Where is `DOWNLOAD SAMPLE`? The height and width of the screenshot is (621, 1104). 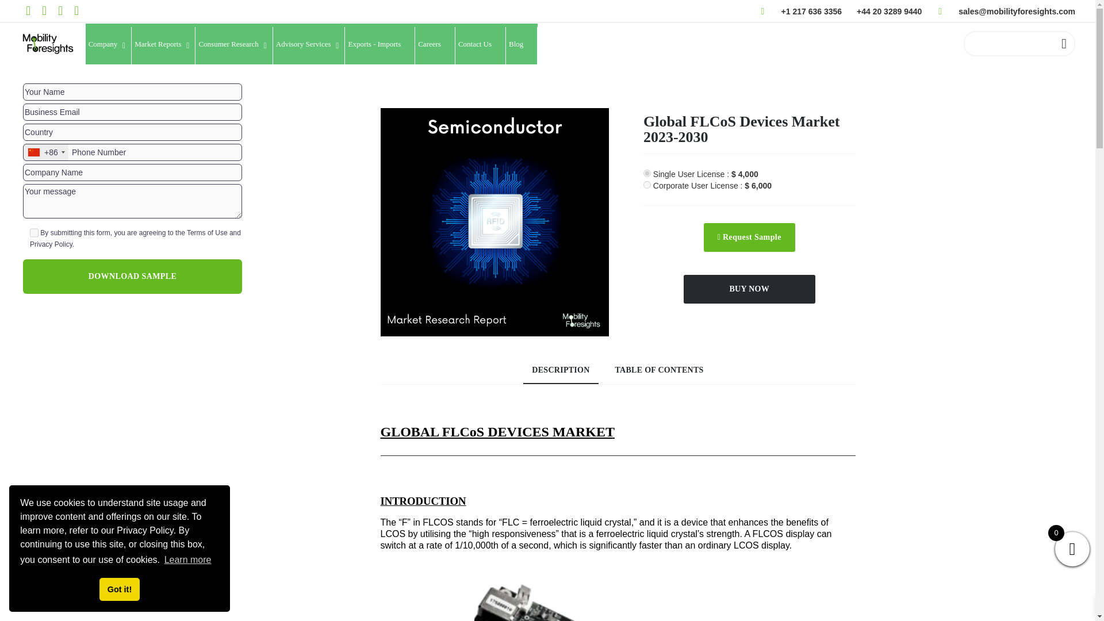
DOWNLOAD SAMPLE is located at coordinates (132, 276).